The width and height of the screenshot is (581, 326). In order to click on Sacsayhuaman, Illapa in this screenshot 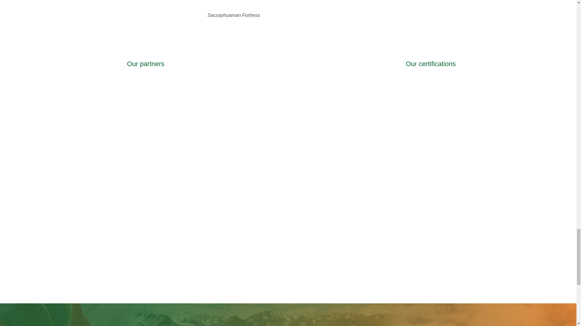, I will do `click(172, 5)`.